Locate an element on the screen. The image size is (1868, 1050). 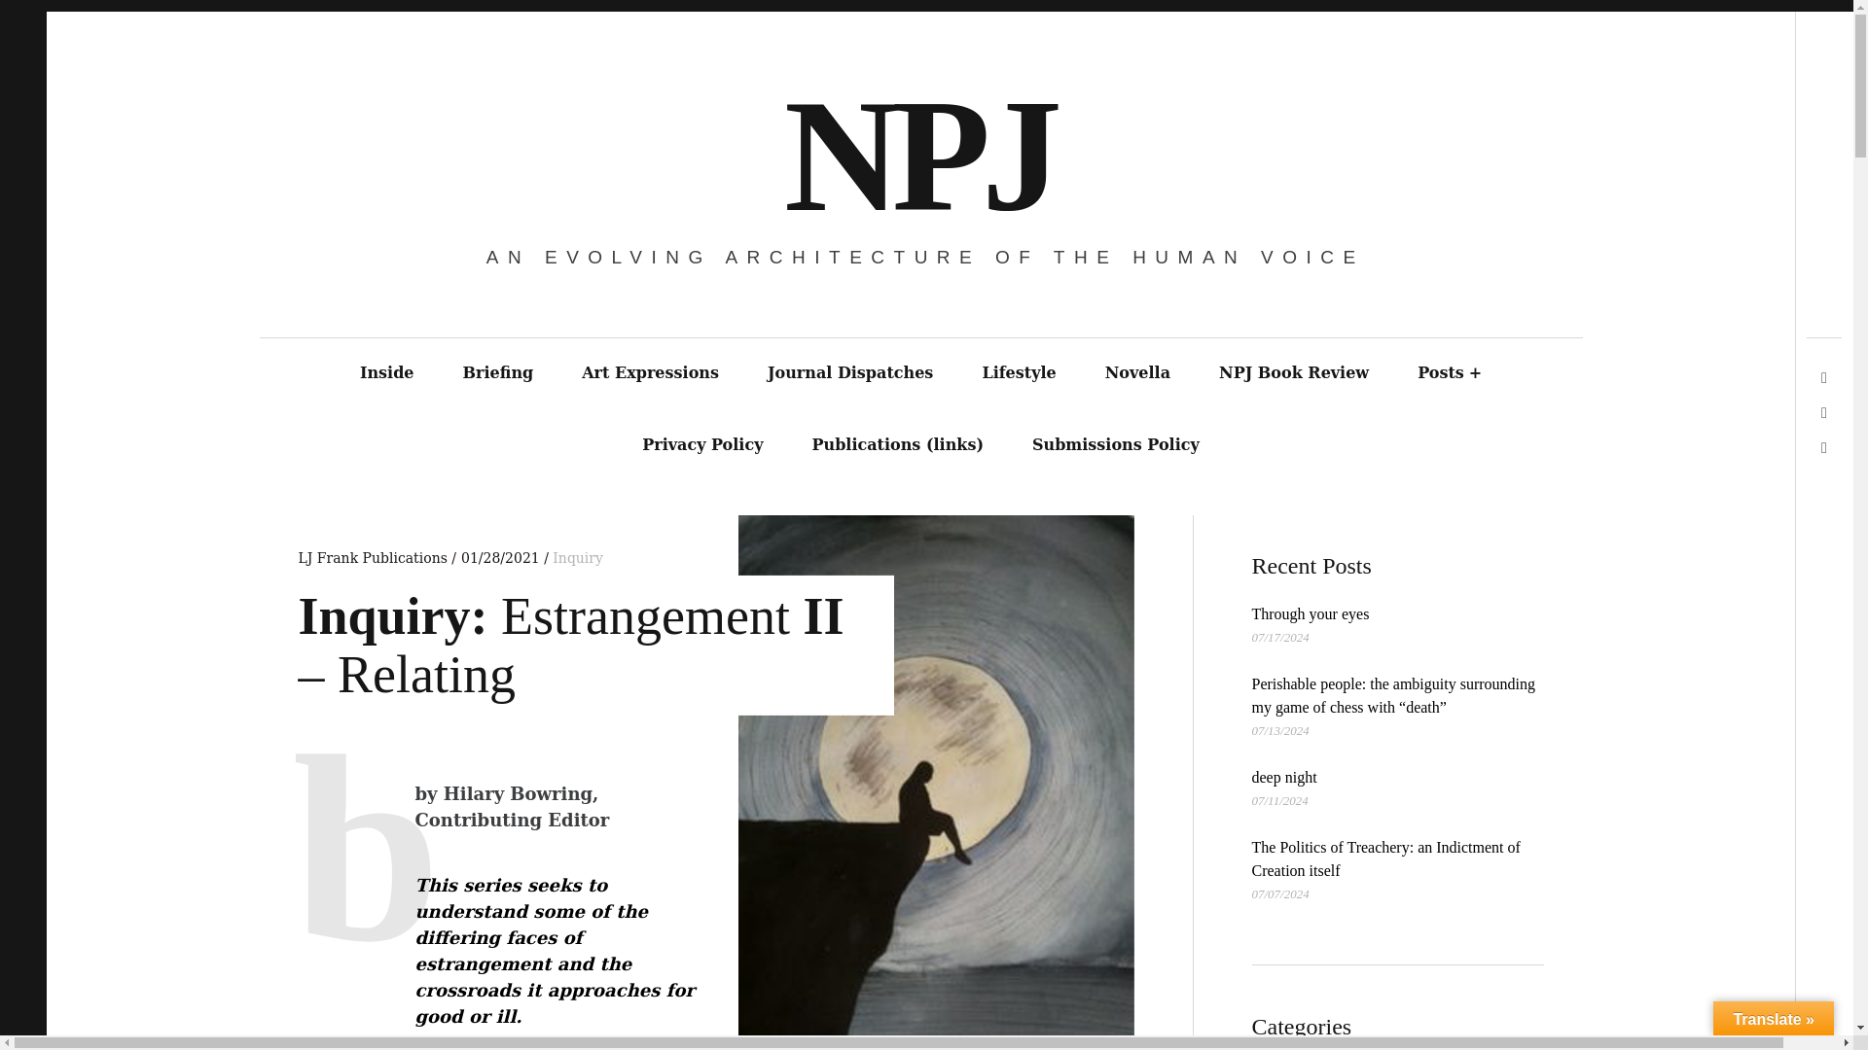
Briefing is located at coordinates (498, 373).